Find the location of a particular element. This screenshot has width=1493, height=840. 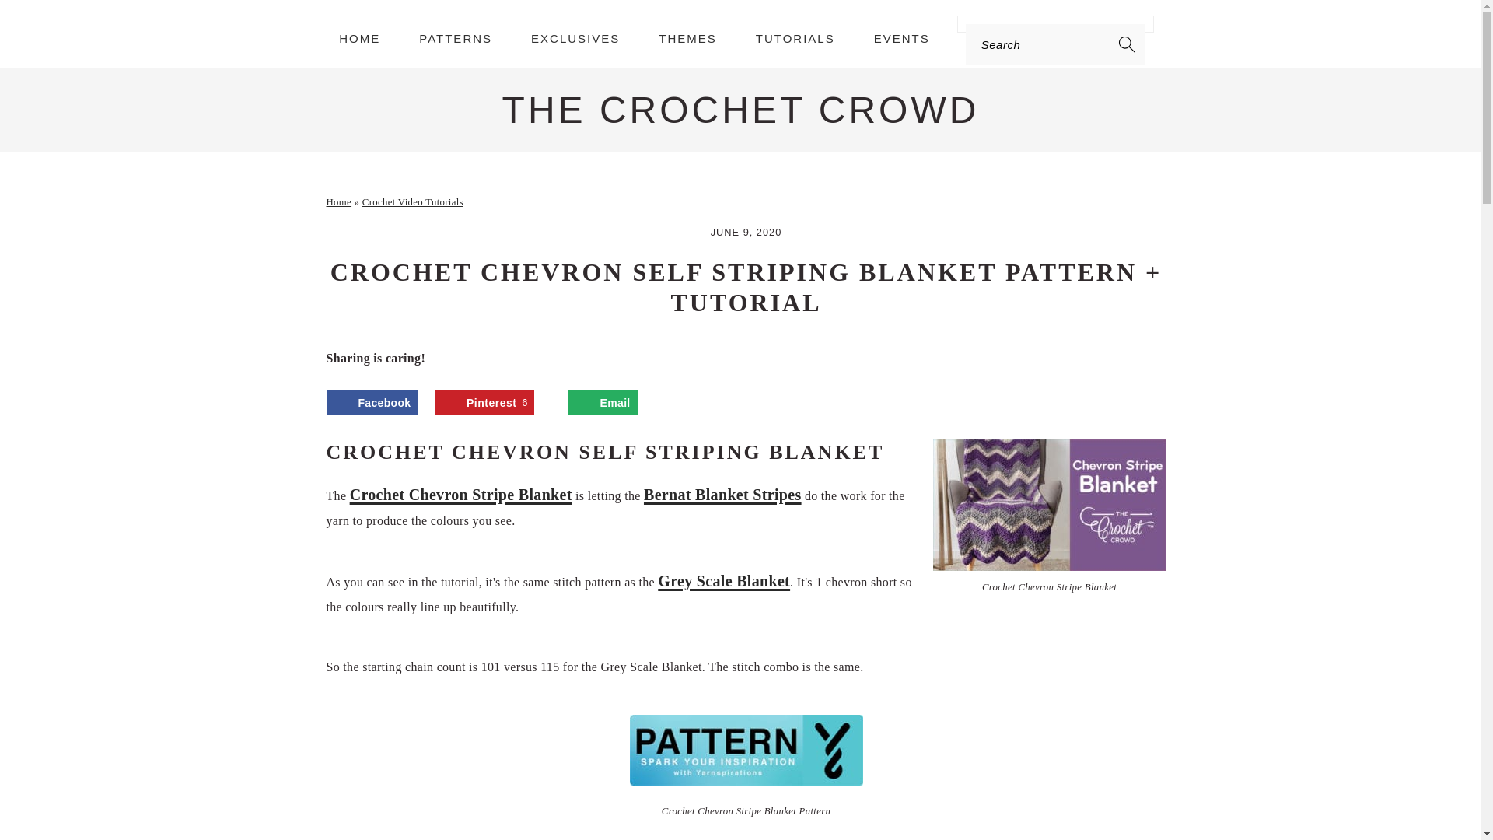

Grey Scale Blanket is located at coordinates (723, 580).